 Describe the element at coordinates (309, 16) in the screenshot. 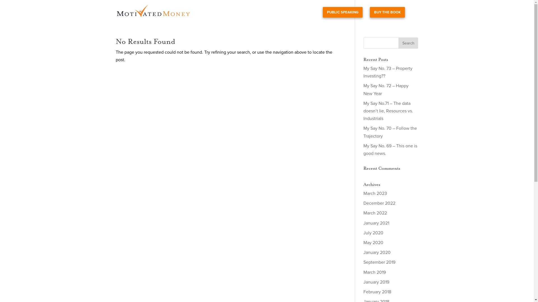

I see `My Say` at that location.